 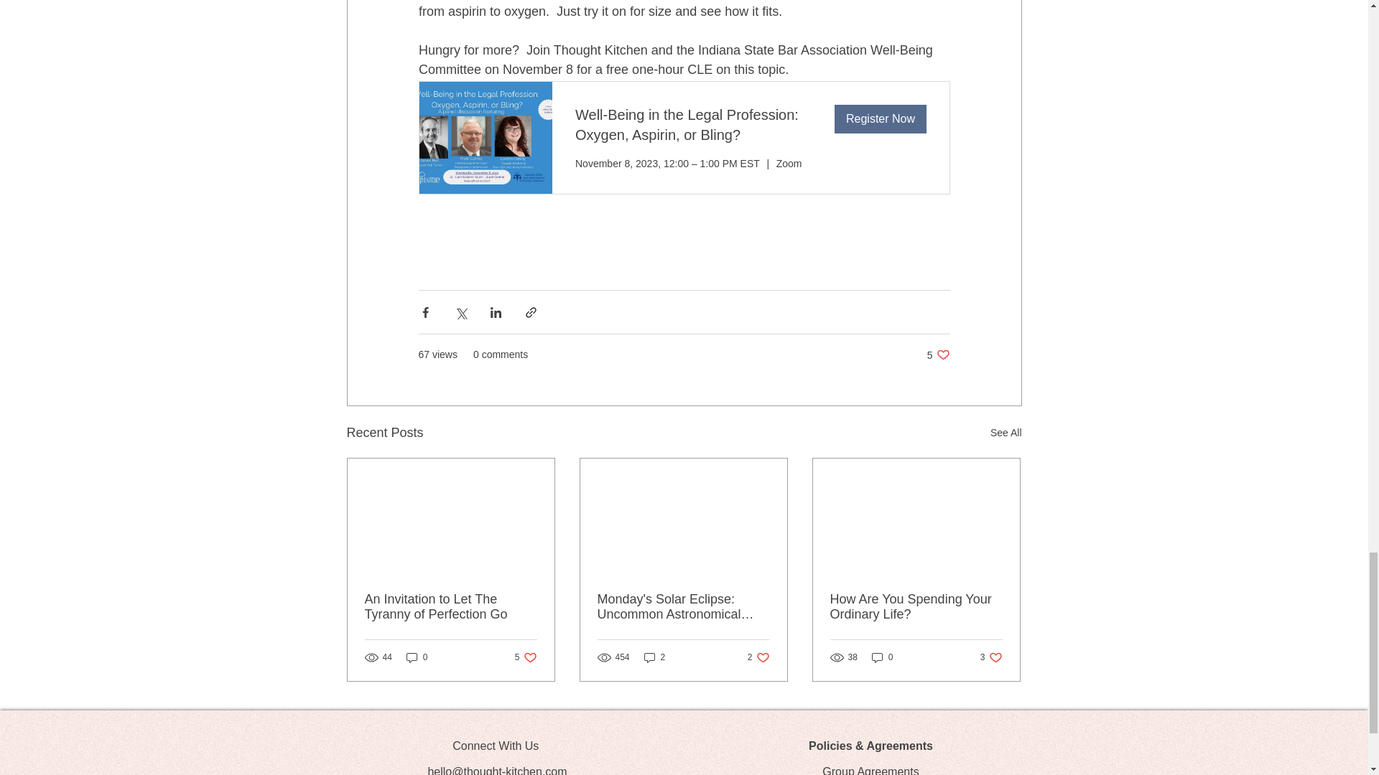 I want to click on 2, so click(x=938, y=354).